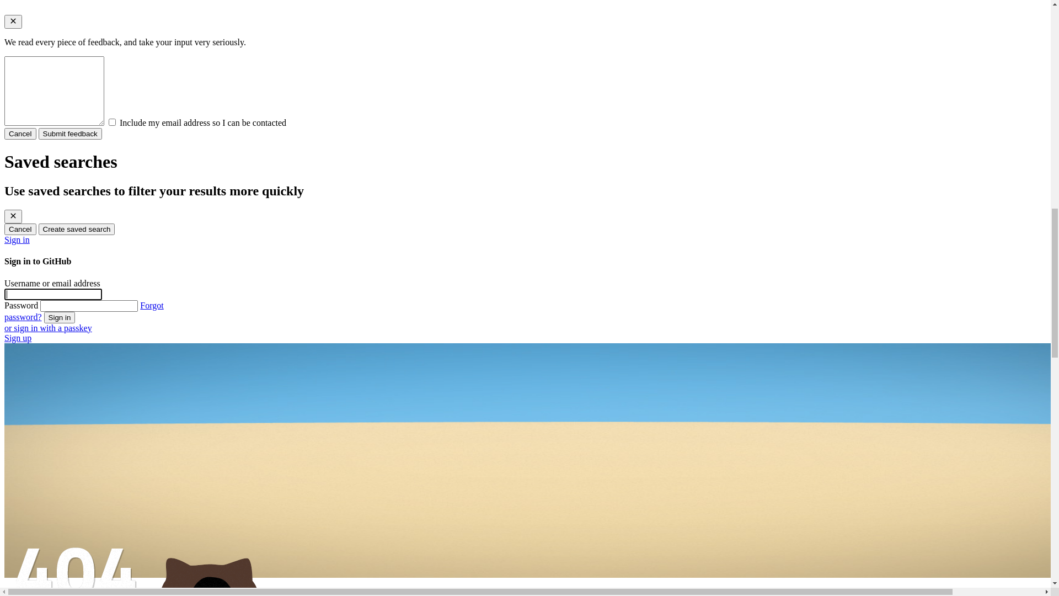 This screenshot has width=1059, height=596. I want to click on Code review
Manage code changes, so click(547, 285).